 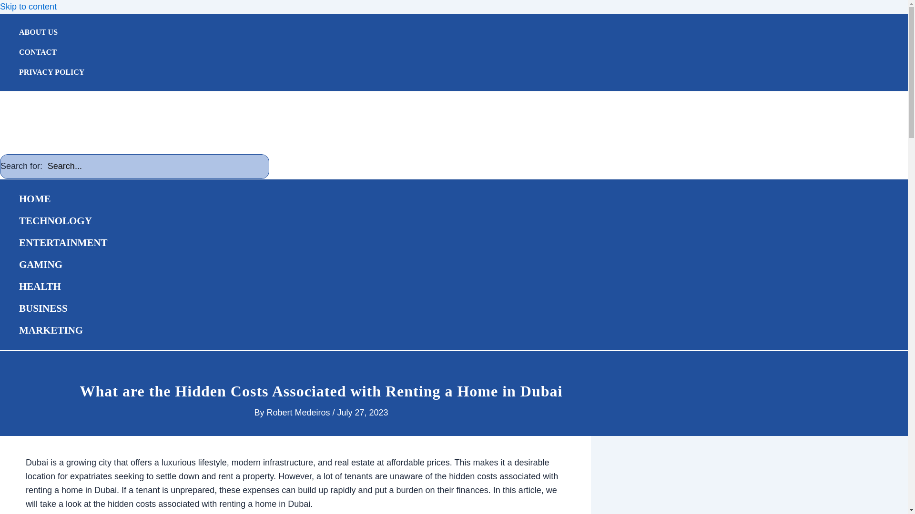 I want to click on ENTERTAINMENT, so click(x=63, y=243).